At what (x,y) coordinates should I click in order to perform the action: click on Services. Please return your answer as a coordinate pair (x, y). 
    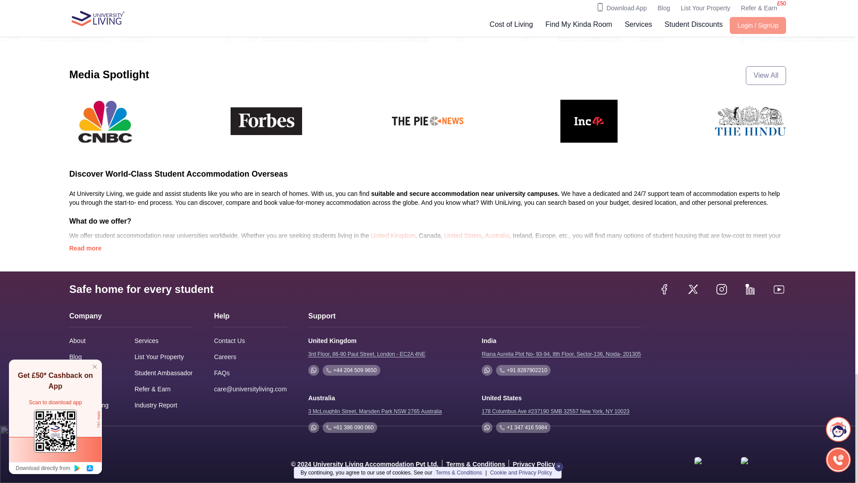
    Looking at the image, I should click on (147, 341).